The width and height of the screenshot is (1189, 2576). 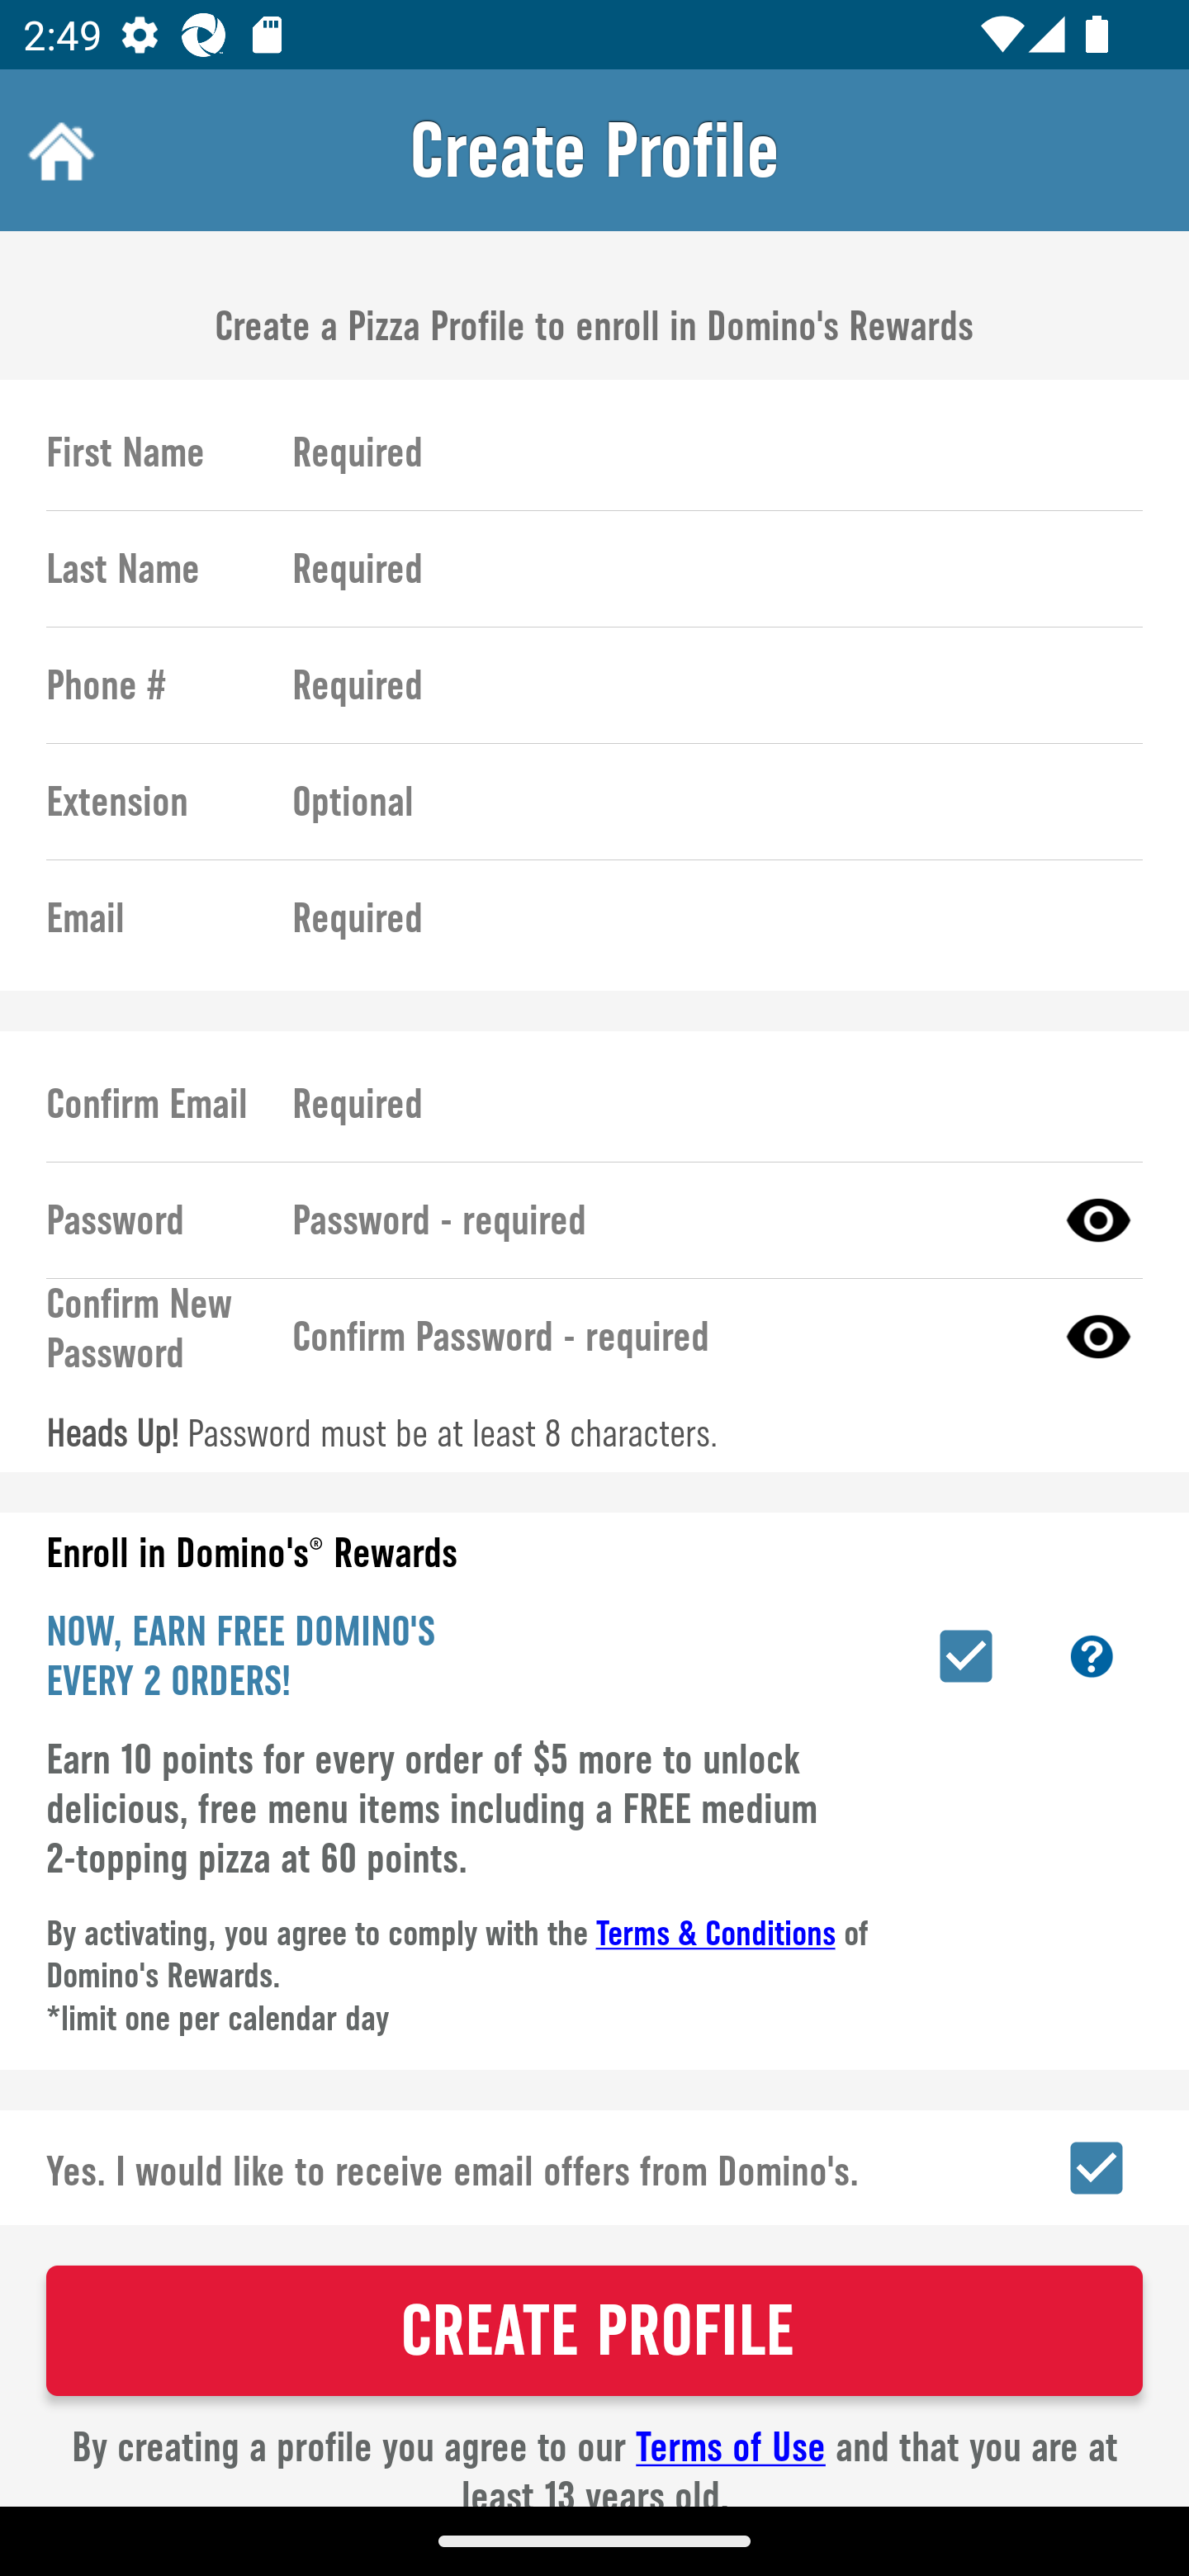 What do you see at coordinates (966, 1656) in the screenshot?
I see `Enroll in Piece of the Pie Rewards` at bounding box center [966, 1656].